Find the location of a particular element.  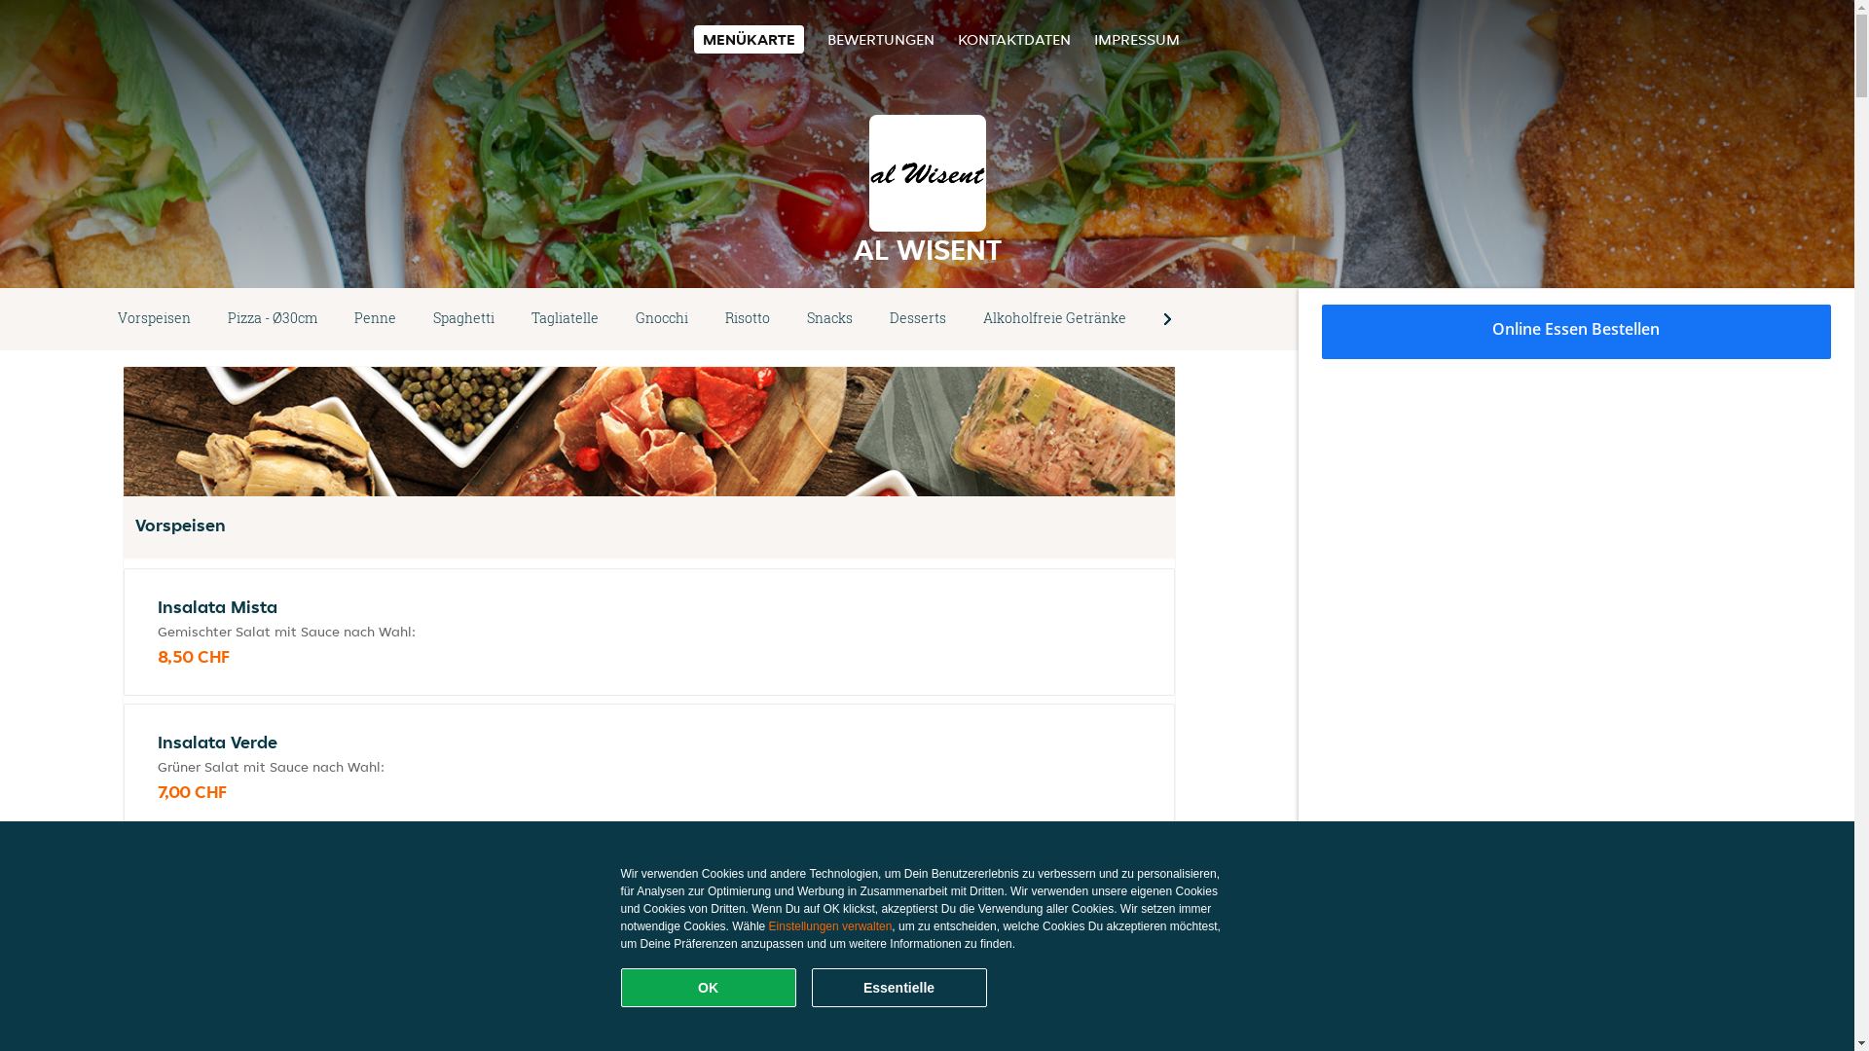

Online Essen Bestellen is located at coordinates (1577, 332).